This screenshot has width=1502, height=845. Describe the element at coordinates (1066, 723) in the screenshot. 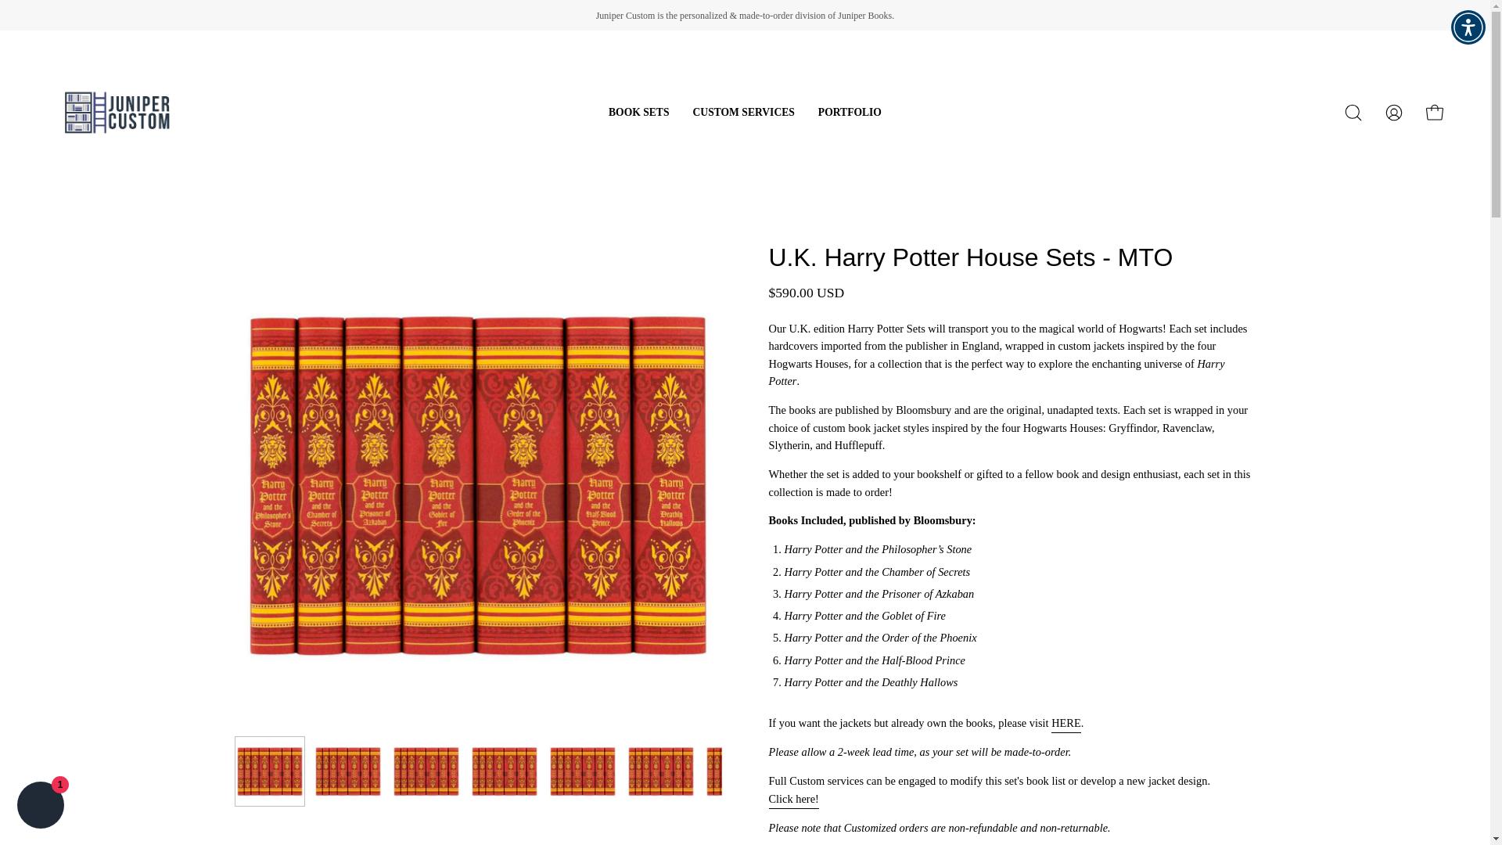

I see `British UK Edition Harry Potter Sets Jackets Only MTO` at that location.